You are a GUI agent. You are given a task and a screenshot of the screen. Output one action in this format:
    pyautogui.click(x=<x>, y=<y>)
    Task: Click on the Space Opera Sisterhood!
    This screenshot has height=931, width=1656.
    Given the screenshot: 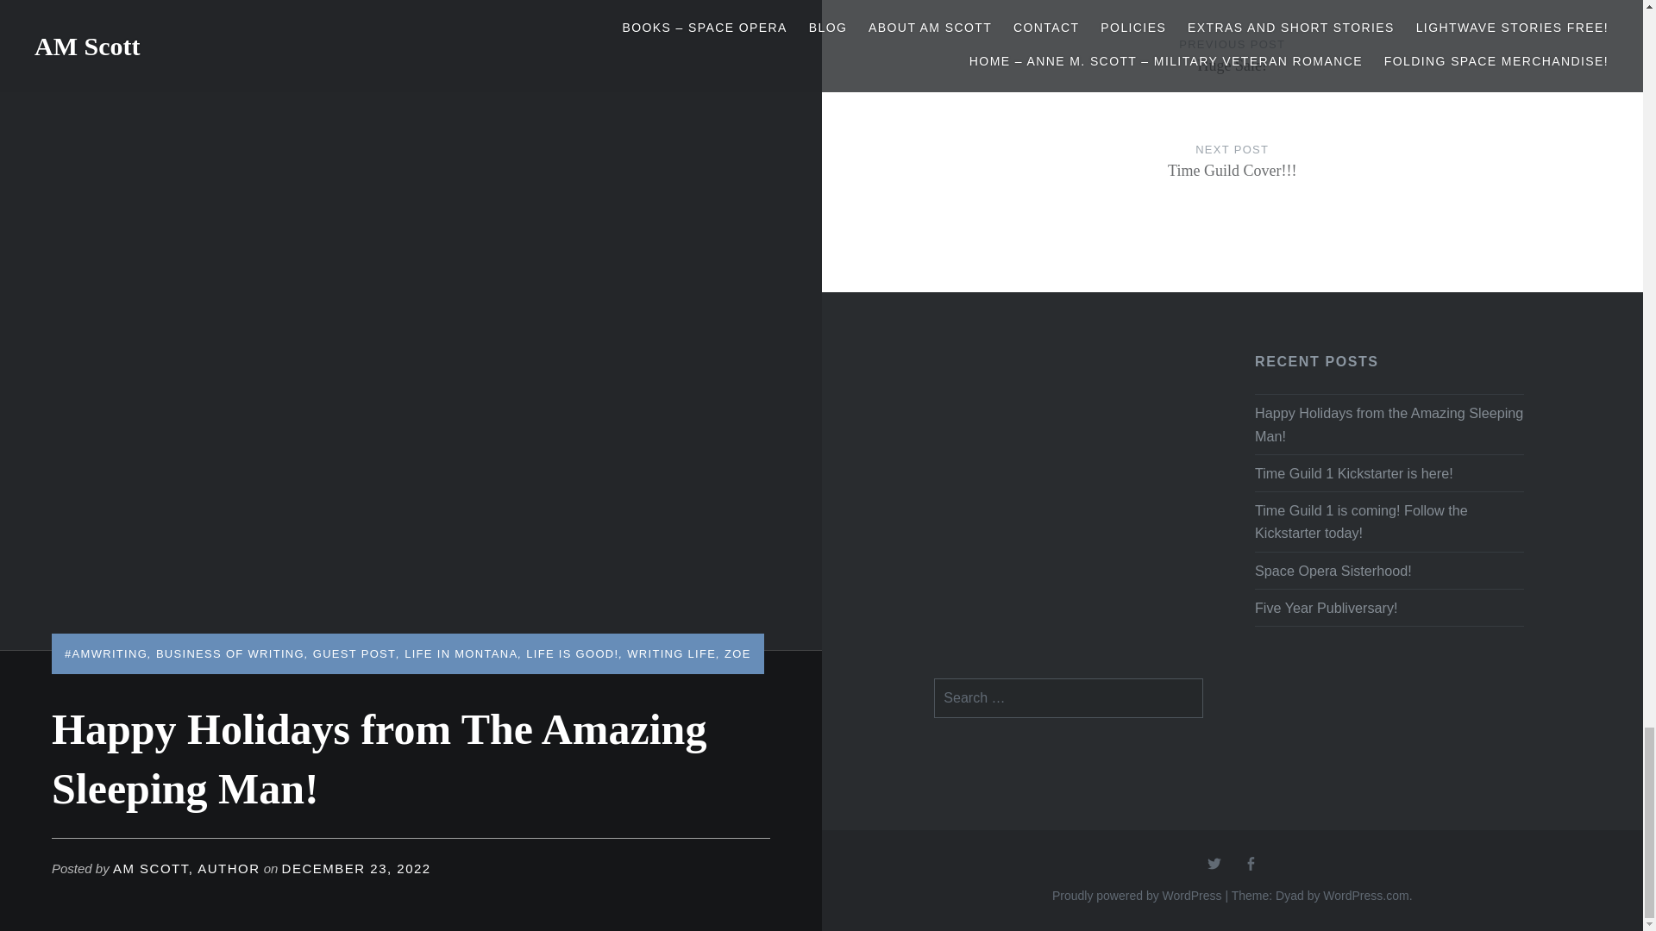 What is the action you would take?
    pyautogui.click(x=1389, y=571)
    